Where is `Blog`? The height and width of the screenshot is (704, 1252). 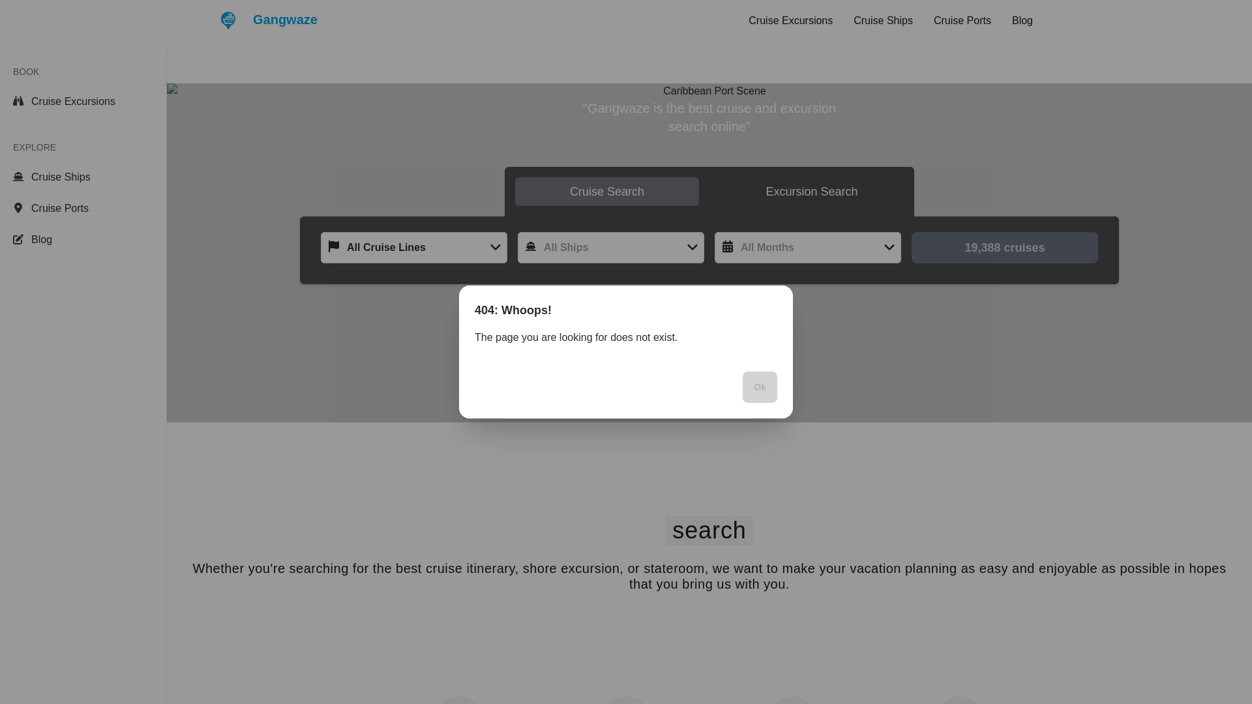
Blog is located at coordinates (1022, 21).